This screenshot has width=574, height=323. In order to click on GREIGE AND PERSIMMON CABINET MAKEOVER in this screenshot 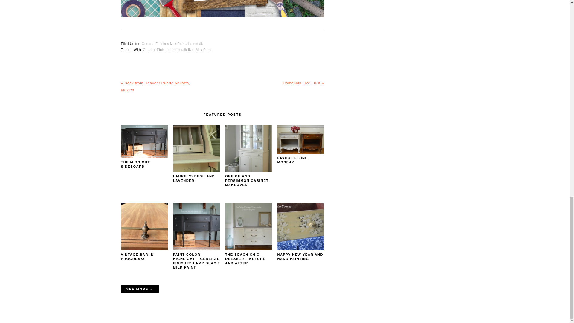, I will do `click(247, 181)`.